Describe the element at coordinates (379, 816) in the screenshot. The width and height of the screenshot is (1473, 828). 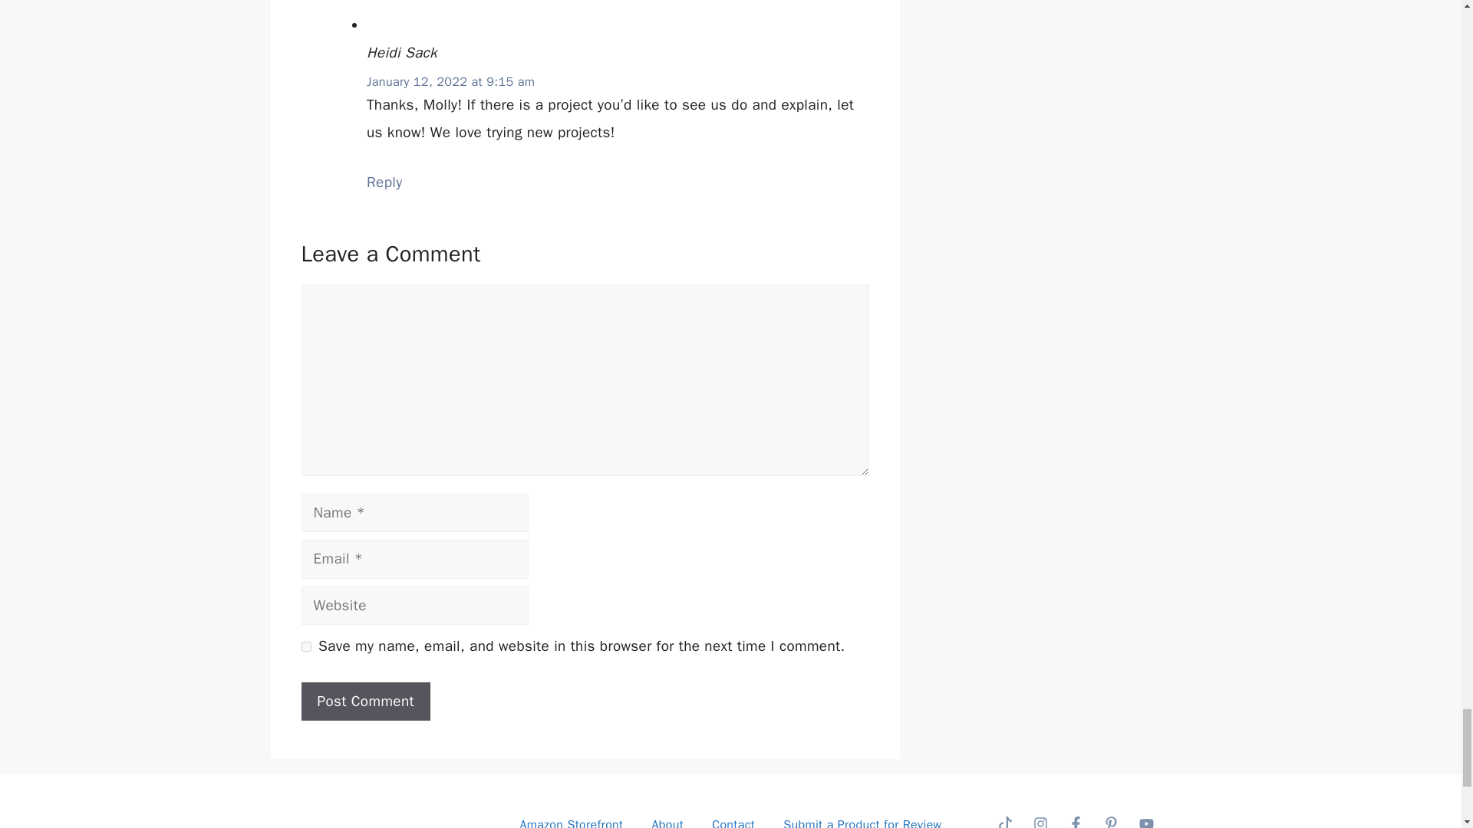
I see `Color-logo-footer` at that location.